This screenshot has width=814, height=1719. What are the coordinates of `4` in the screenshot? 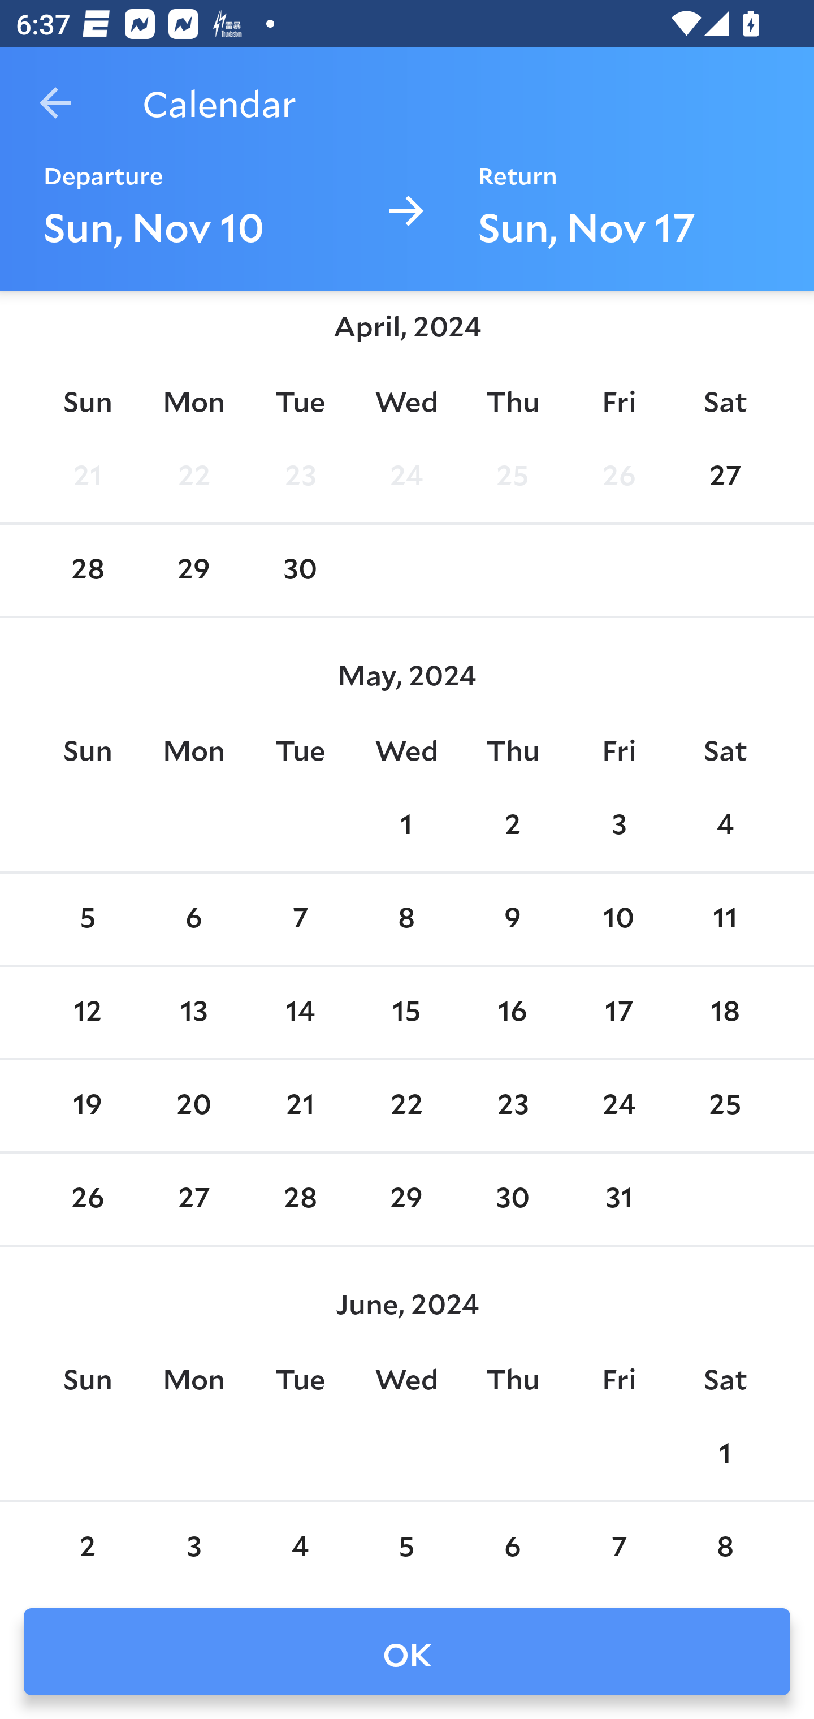 It's located at (725, 827).